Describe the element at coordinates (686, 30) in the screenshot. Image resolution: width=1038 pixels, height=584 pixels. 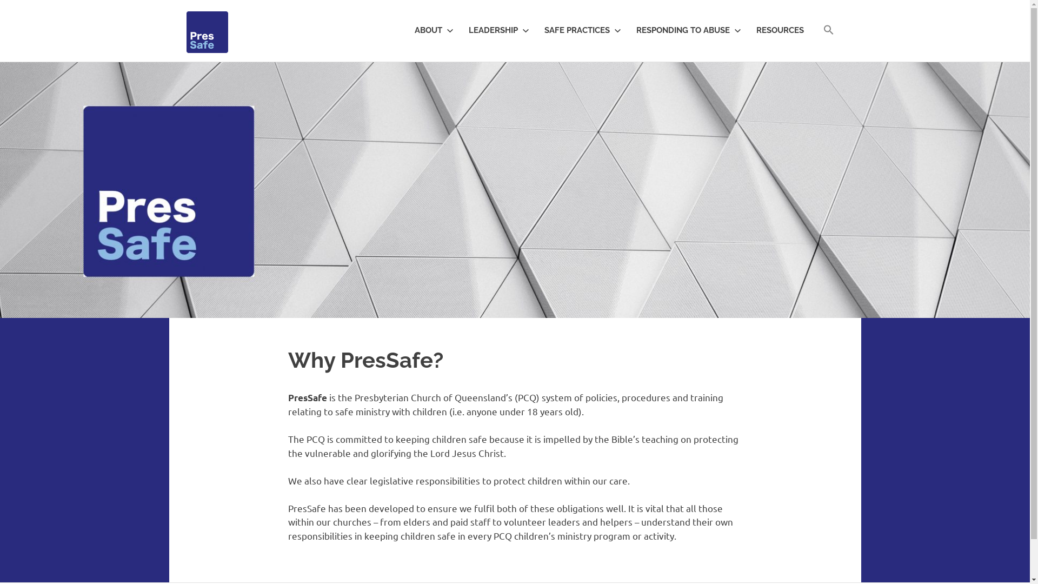
I see `RESPONDING TO ABUSE` at that location.